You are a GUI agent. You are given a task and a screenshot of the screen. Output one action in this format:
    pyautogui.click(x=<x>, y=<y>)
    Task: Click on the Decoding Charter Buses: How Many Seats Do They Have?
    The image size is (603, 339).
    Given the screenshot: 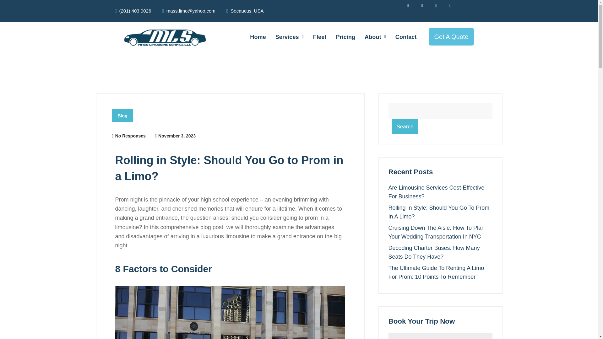 What is the action you would take?
    pyautogui.click(x=434, y=252)
    